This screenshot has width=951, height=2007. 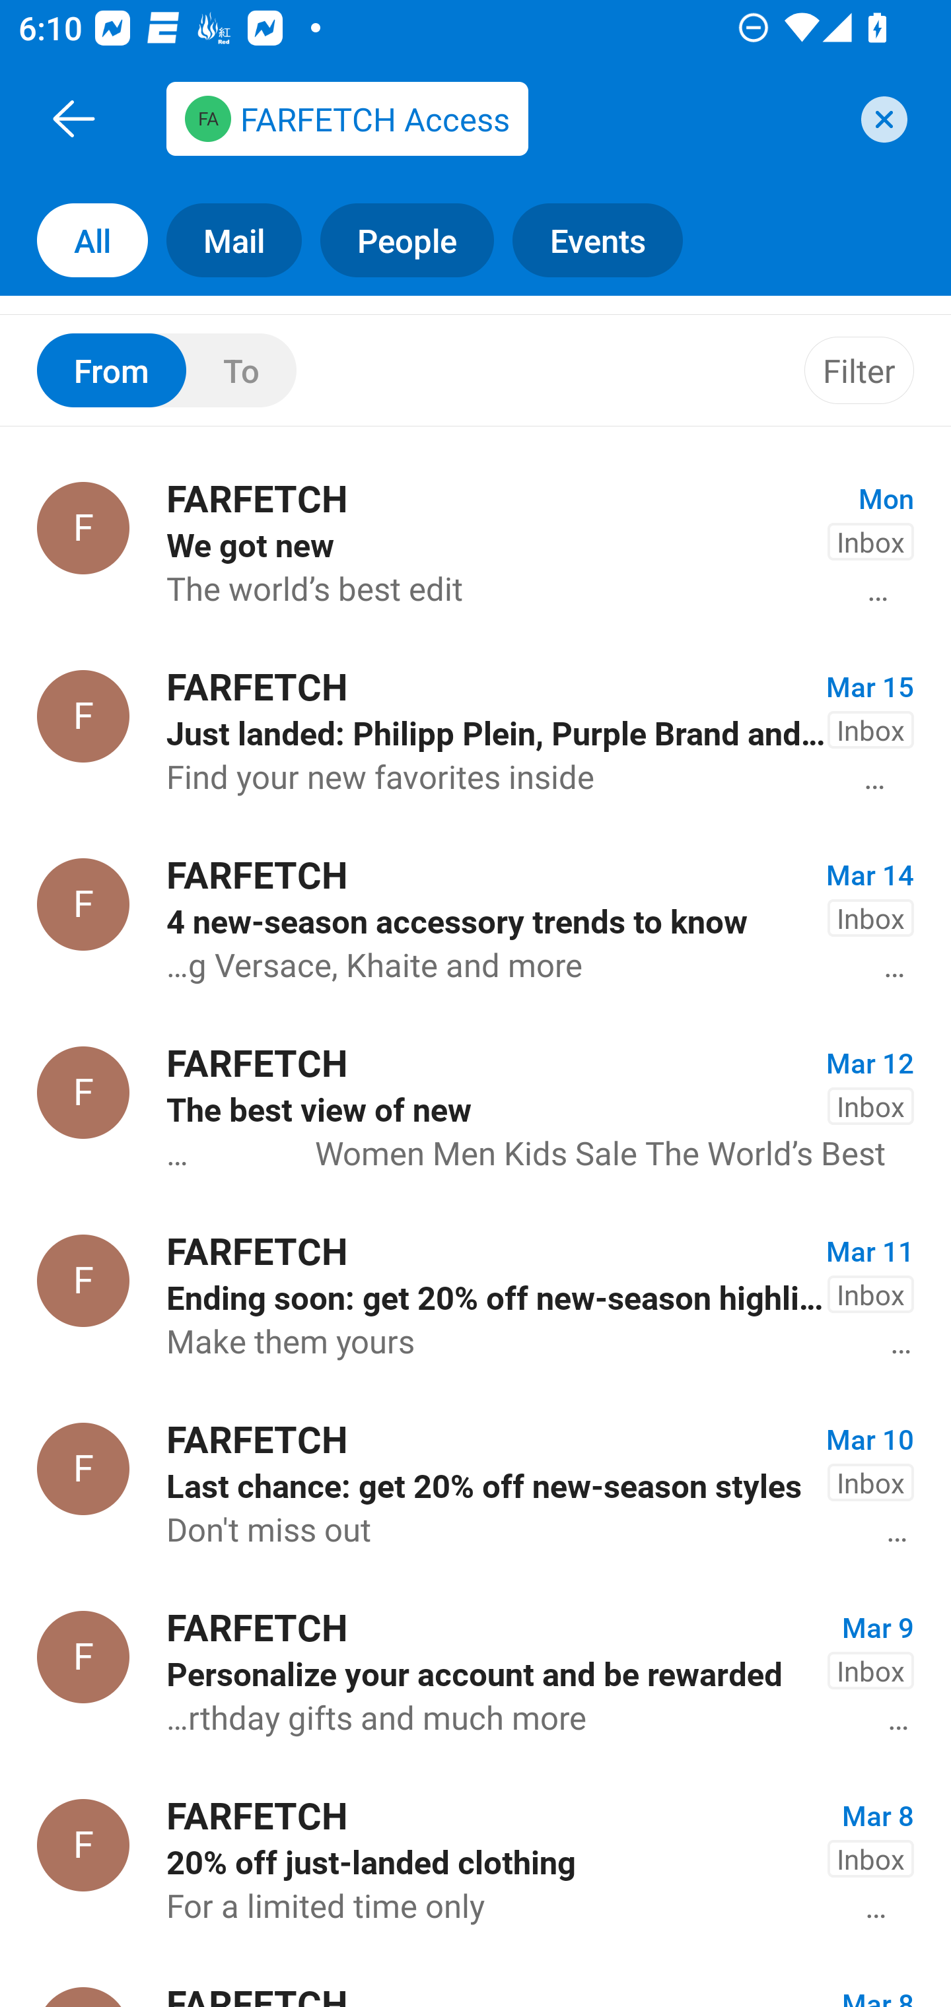 I want to click on farfetch@email.farfetch.com , so click(x=505, y=118).